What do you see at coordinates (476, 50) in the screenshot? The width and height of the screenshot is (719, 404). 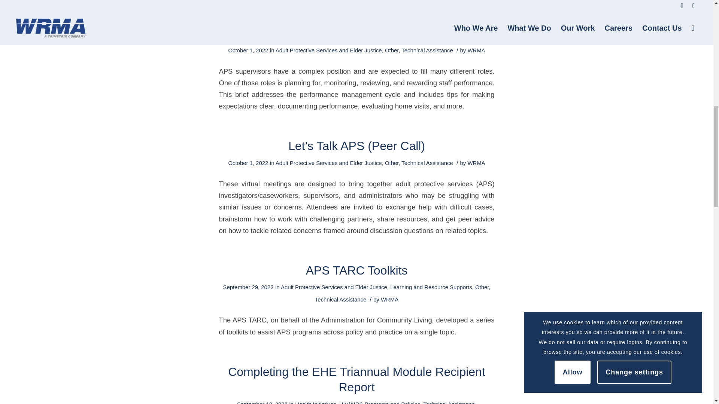 I see `Posts by WRMA` at bounding box center [476, 50].